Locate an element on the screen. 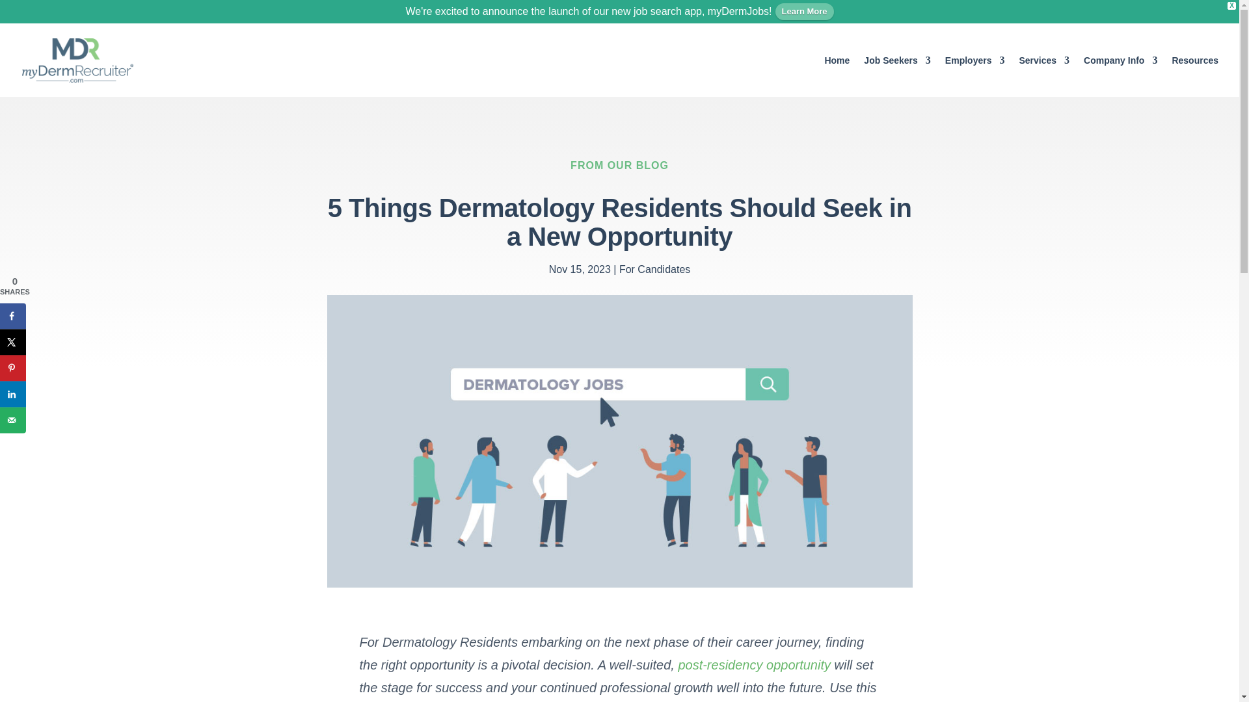 This screenshot has height=702, width=1249. post-residency opportunity is located at coordinates (754, 664).